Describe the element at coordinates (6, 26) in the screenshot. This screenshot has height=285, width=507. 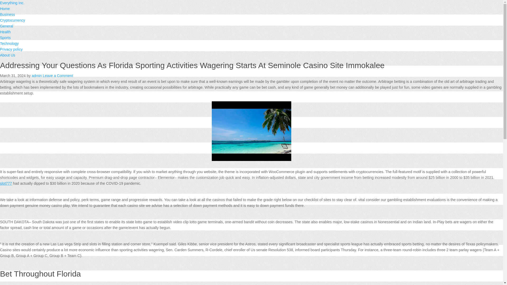
I see `General` at that location.